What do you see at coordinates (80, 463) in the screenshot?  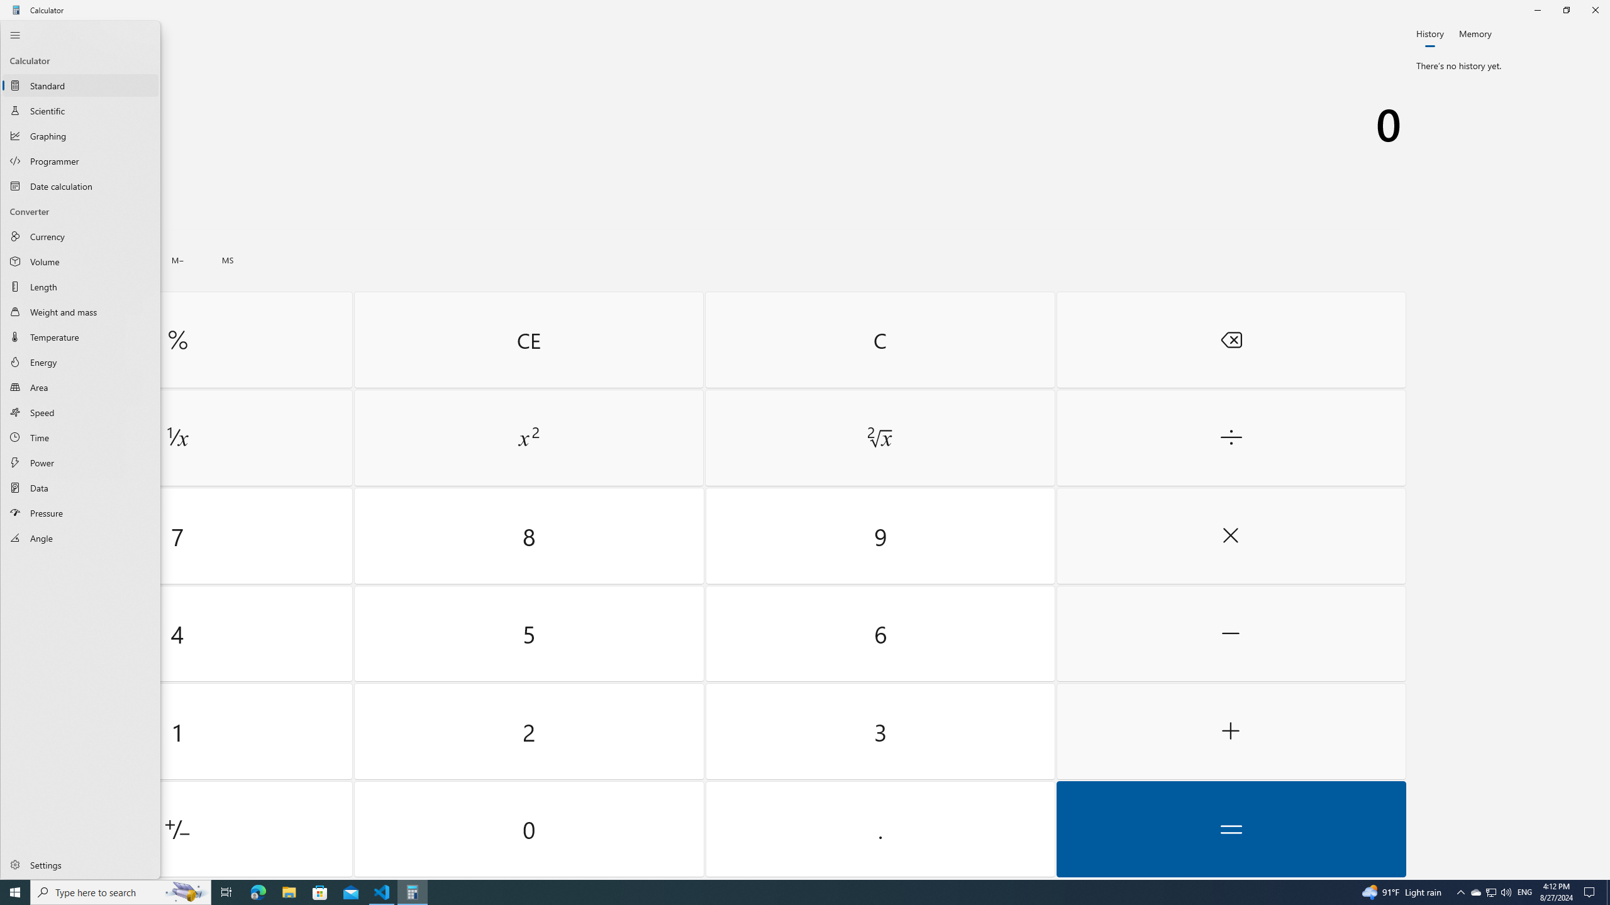 I see `Power Converter` at bounding box center [80, 463].